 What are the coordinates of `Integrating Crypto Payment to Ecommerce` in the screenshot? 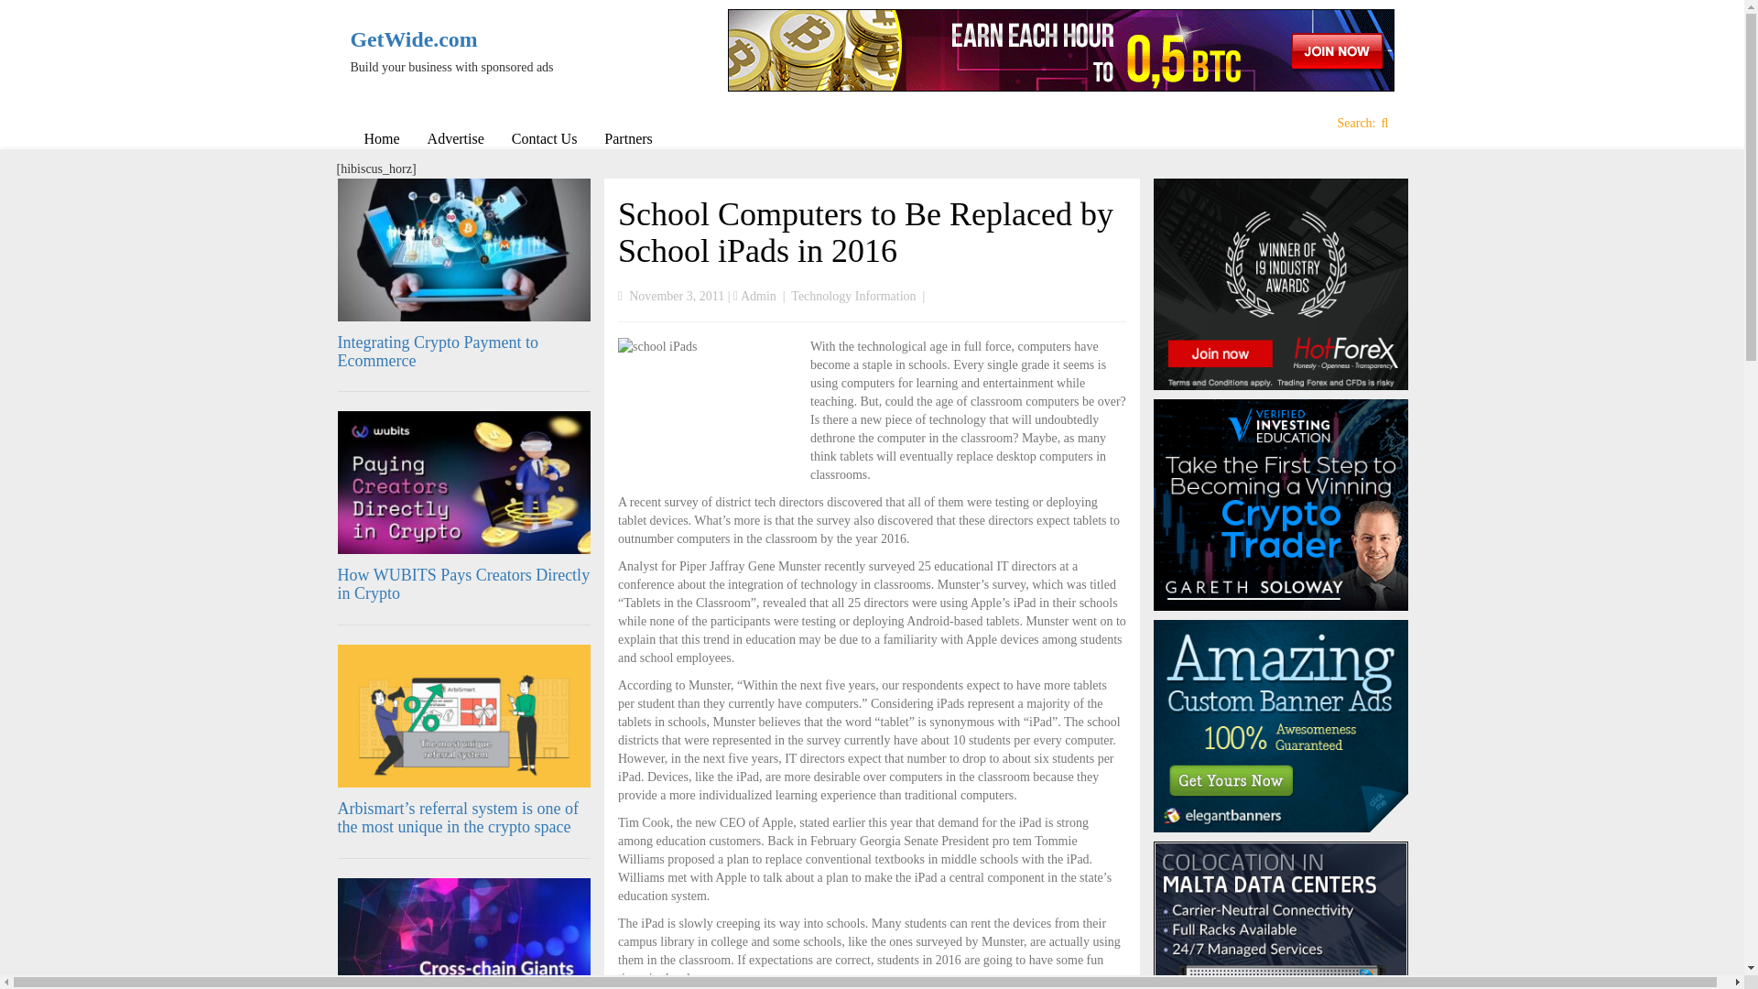 It's located at (438, 351).